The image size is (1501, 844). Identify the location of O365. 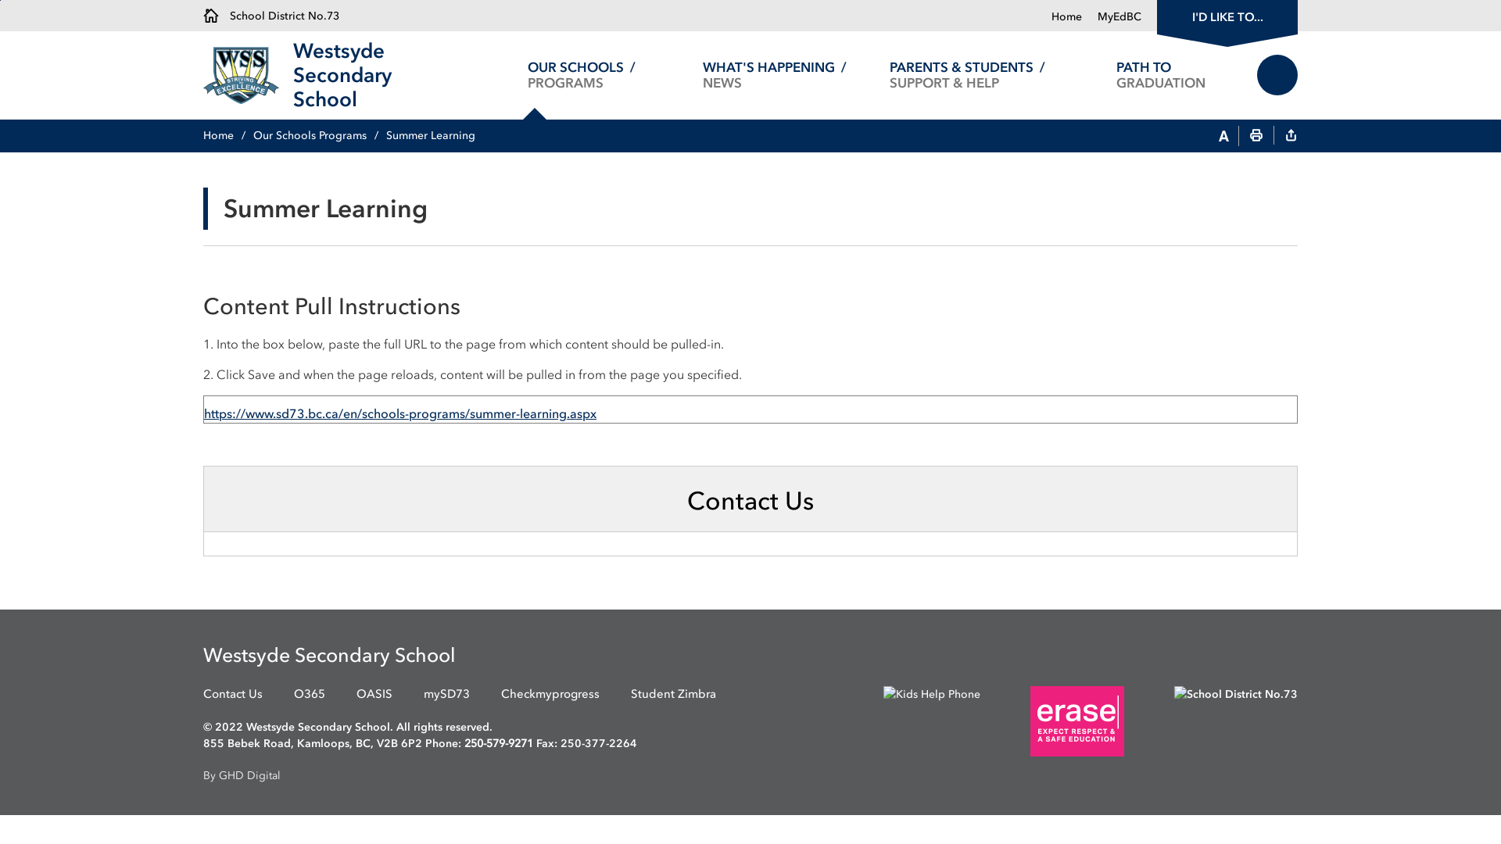
(310, 694).